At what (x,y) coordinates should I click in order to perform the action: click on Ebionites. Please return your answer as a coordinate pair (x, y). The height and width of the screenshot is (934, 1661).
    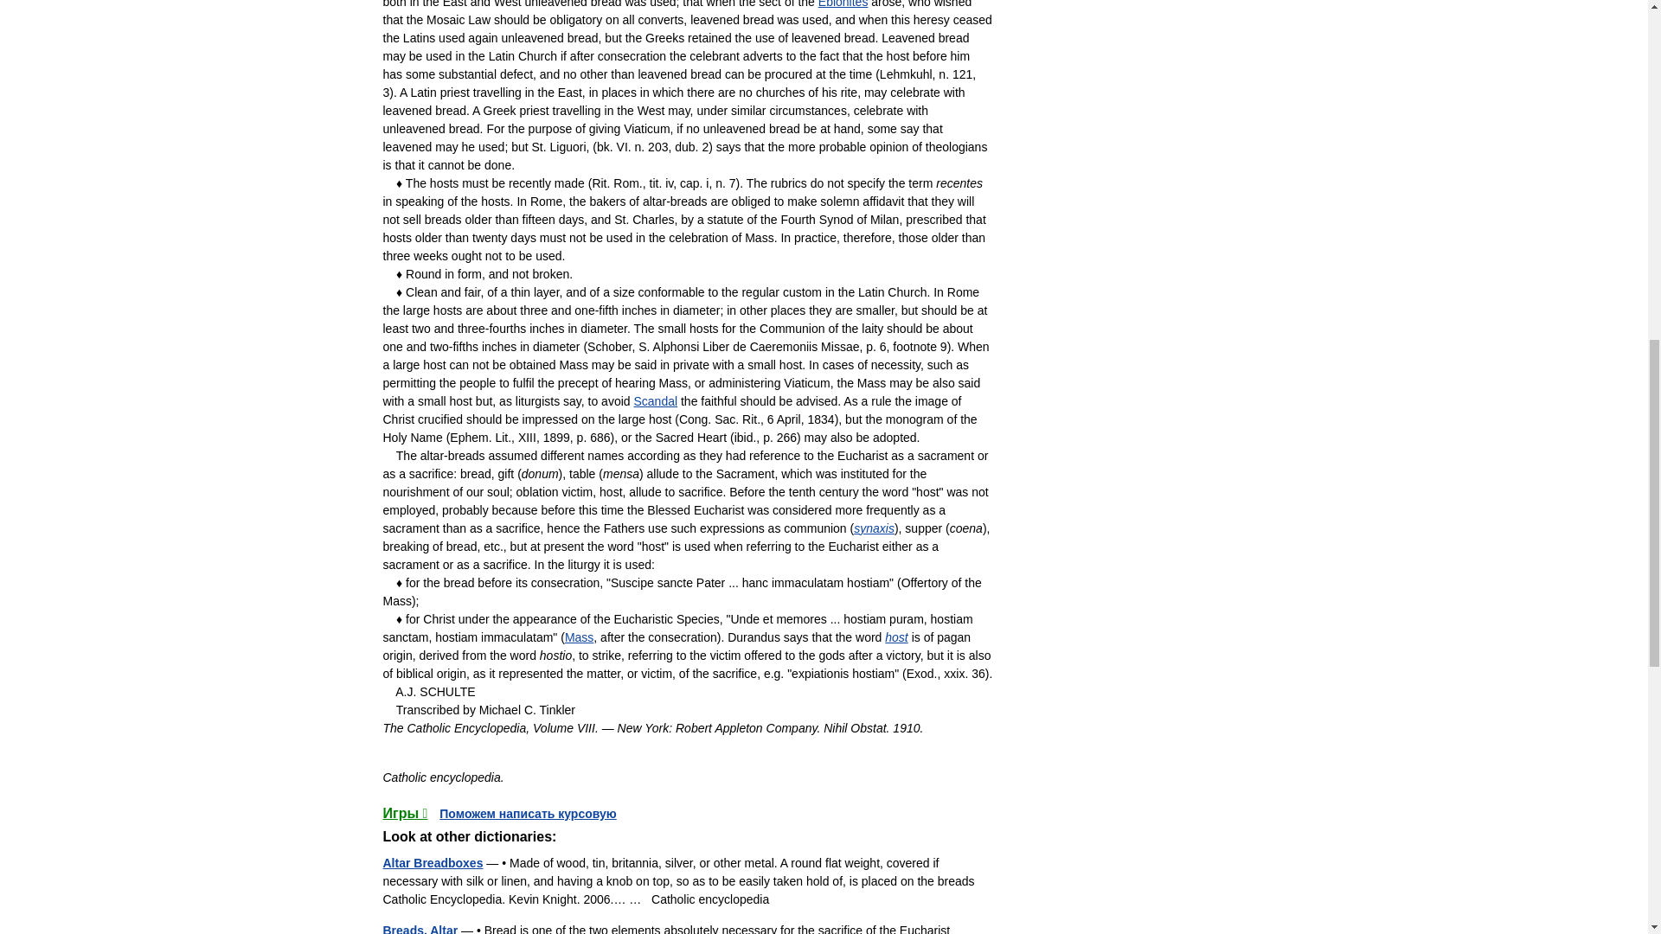
    Looking at the image, I should click on (843, 3).